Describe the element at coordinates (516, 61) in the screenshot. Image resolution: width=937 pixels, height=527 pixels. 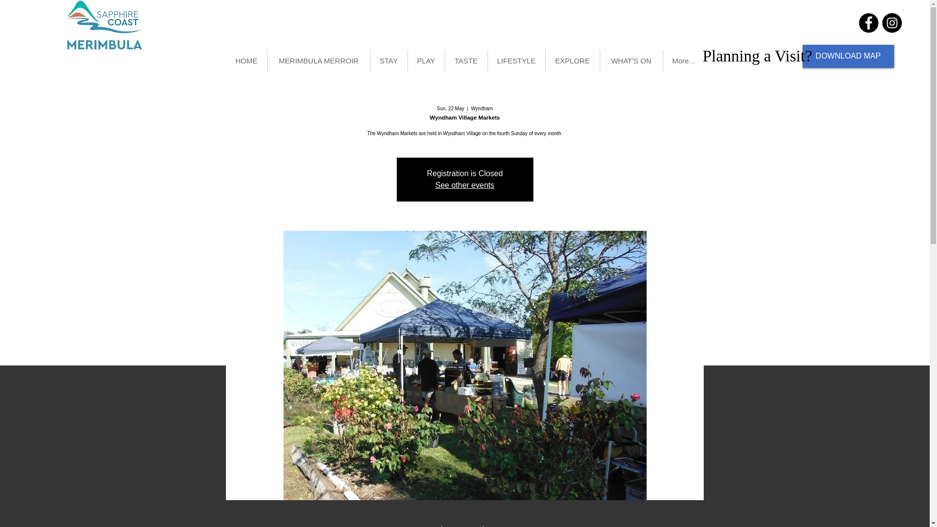
I see `LIFESTYLE` at that location.